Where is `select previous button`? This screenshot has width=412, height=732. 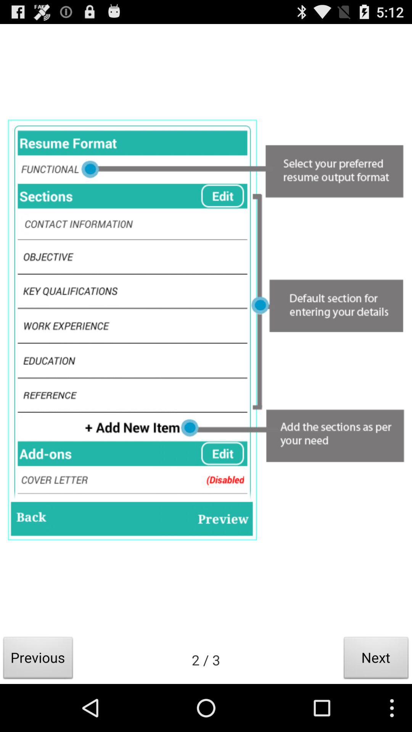 select previous button is located at coordinates (38, 660).